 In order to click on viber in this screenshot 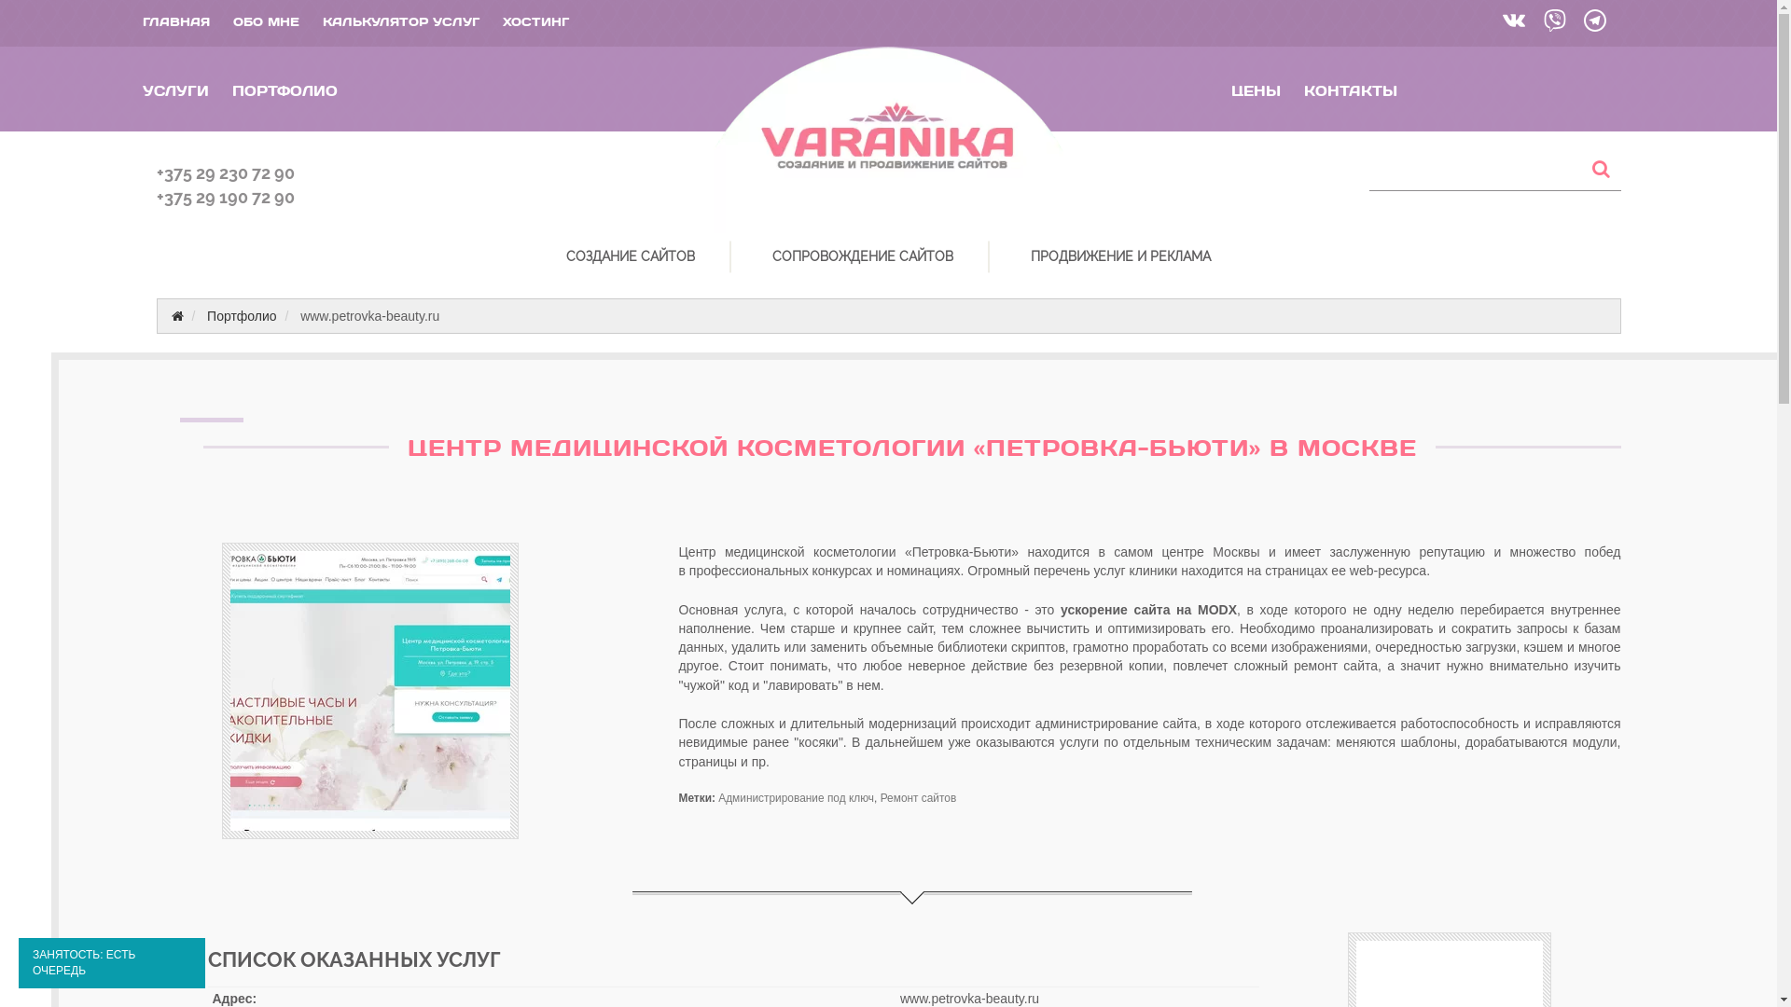, I will do `click(1552, 23)`.